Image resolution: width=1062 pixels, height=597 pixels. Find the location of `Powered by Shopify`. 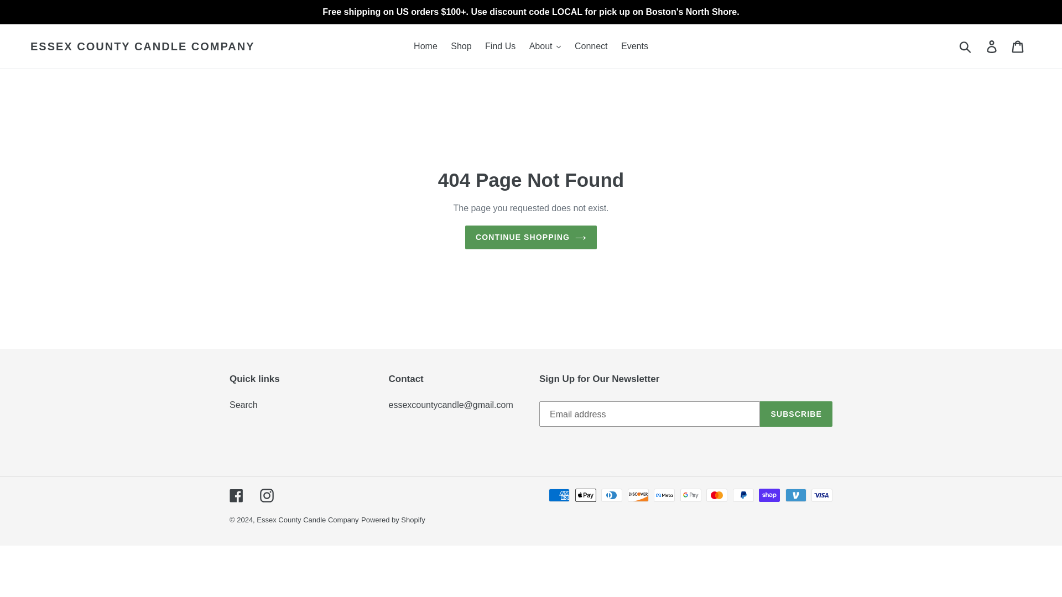

Powered by Shopify is located at coordinates (393, 520).